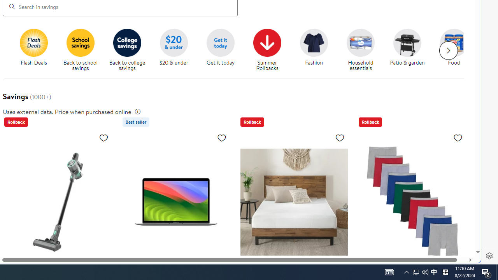  Describe the element at coordinates (270, 50) in the screenshot. I see `Summer Rollbacks` at that location.